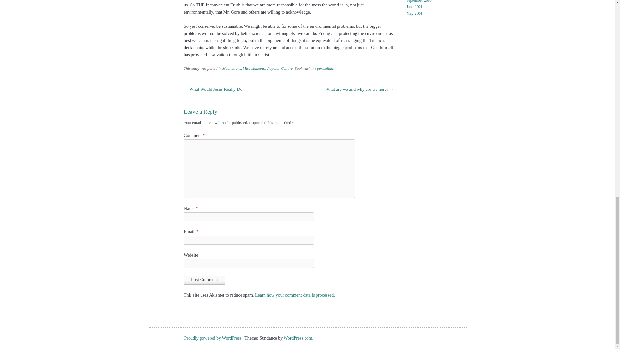  What do you see at coordinates (204, 280) in the screenshot?
I see `Post Comment` at bounding box center [204, 280].